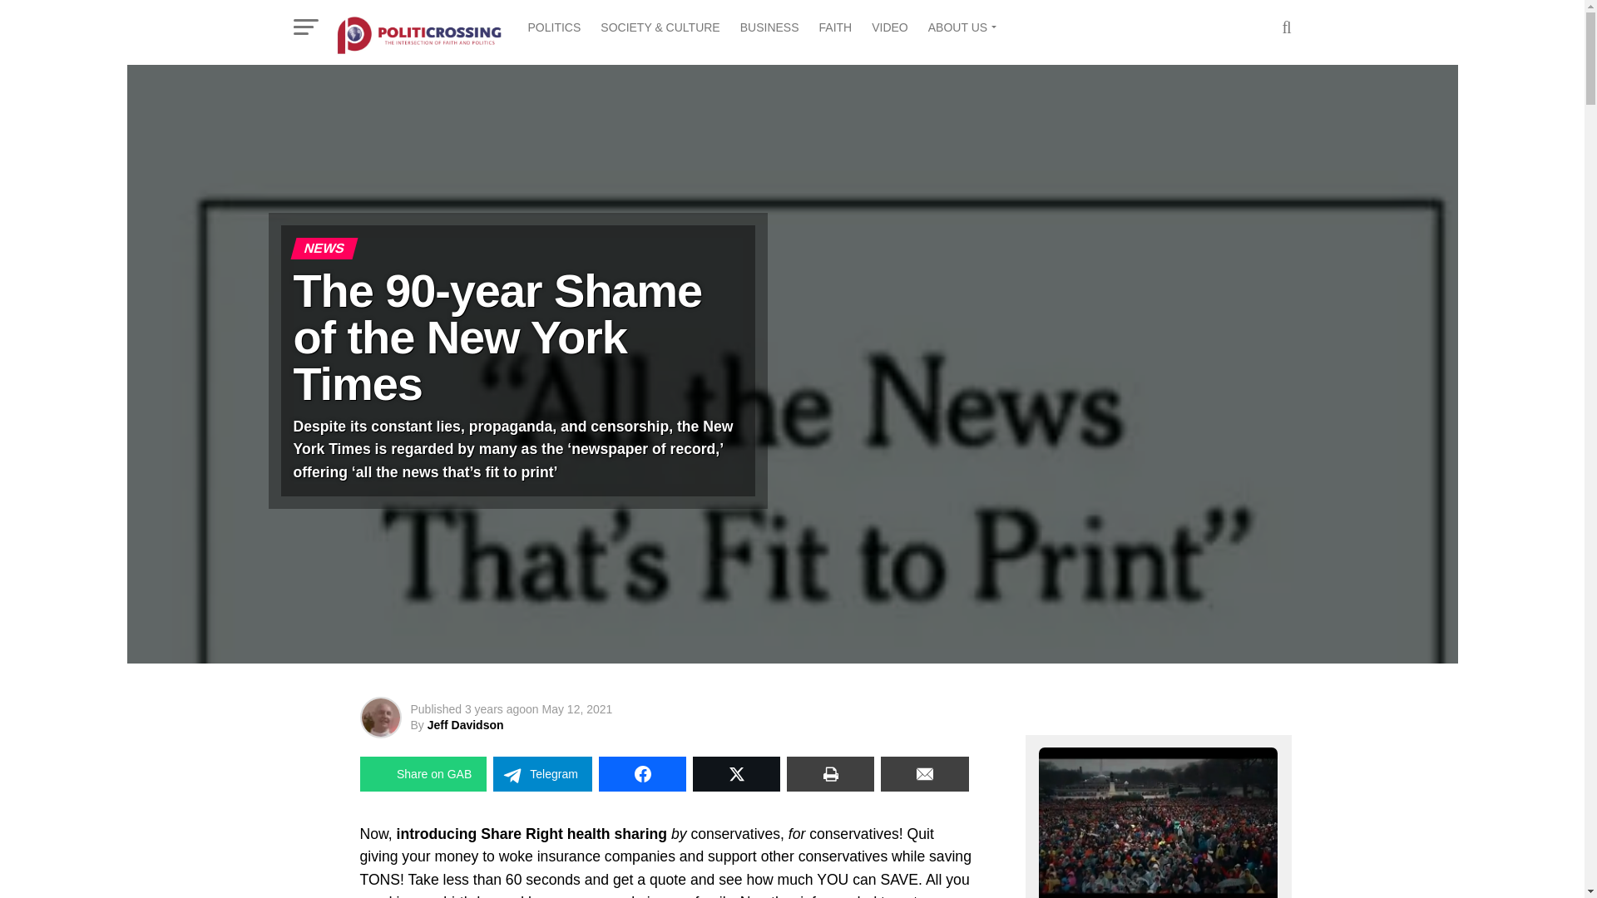 This screenshot has width=1597, height=898. I want to click on POLITICS, so click(554, 27).